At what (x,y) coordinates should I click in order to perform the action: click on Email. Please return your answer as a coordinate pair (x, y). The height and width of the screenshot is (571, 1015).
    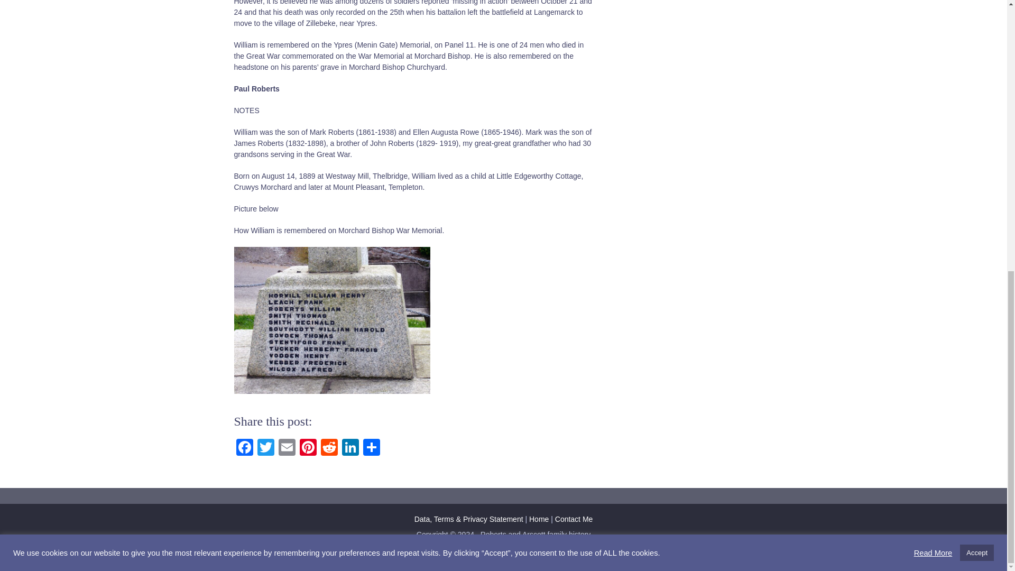
    Looking at the image, I should click on (287, 448).